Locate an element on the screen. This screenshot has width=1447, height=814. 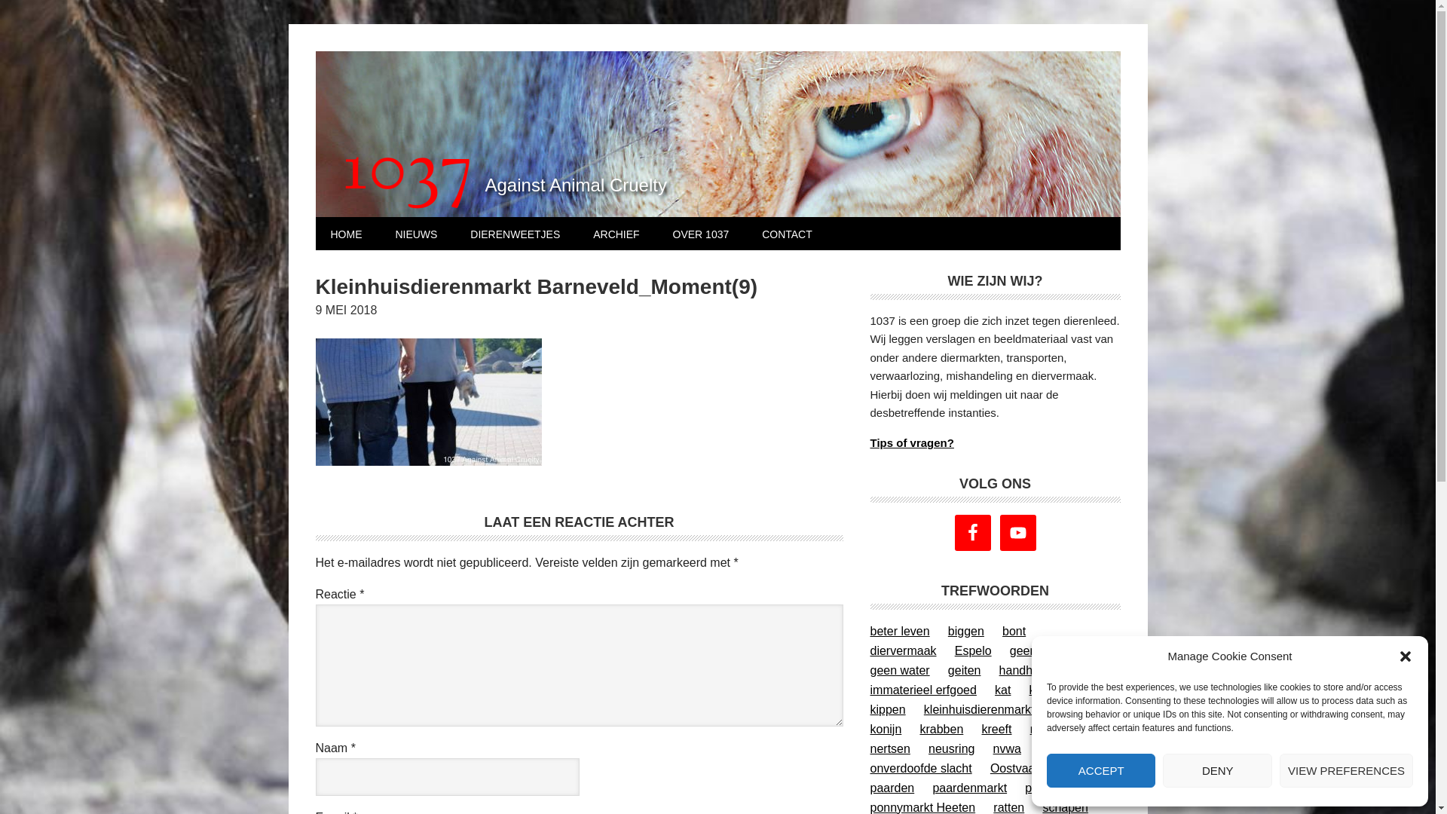
konijn is located at coordinates (886, 730).